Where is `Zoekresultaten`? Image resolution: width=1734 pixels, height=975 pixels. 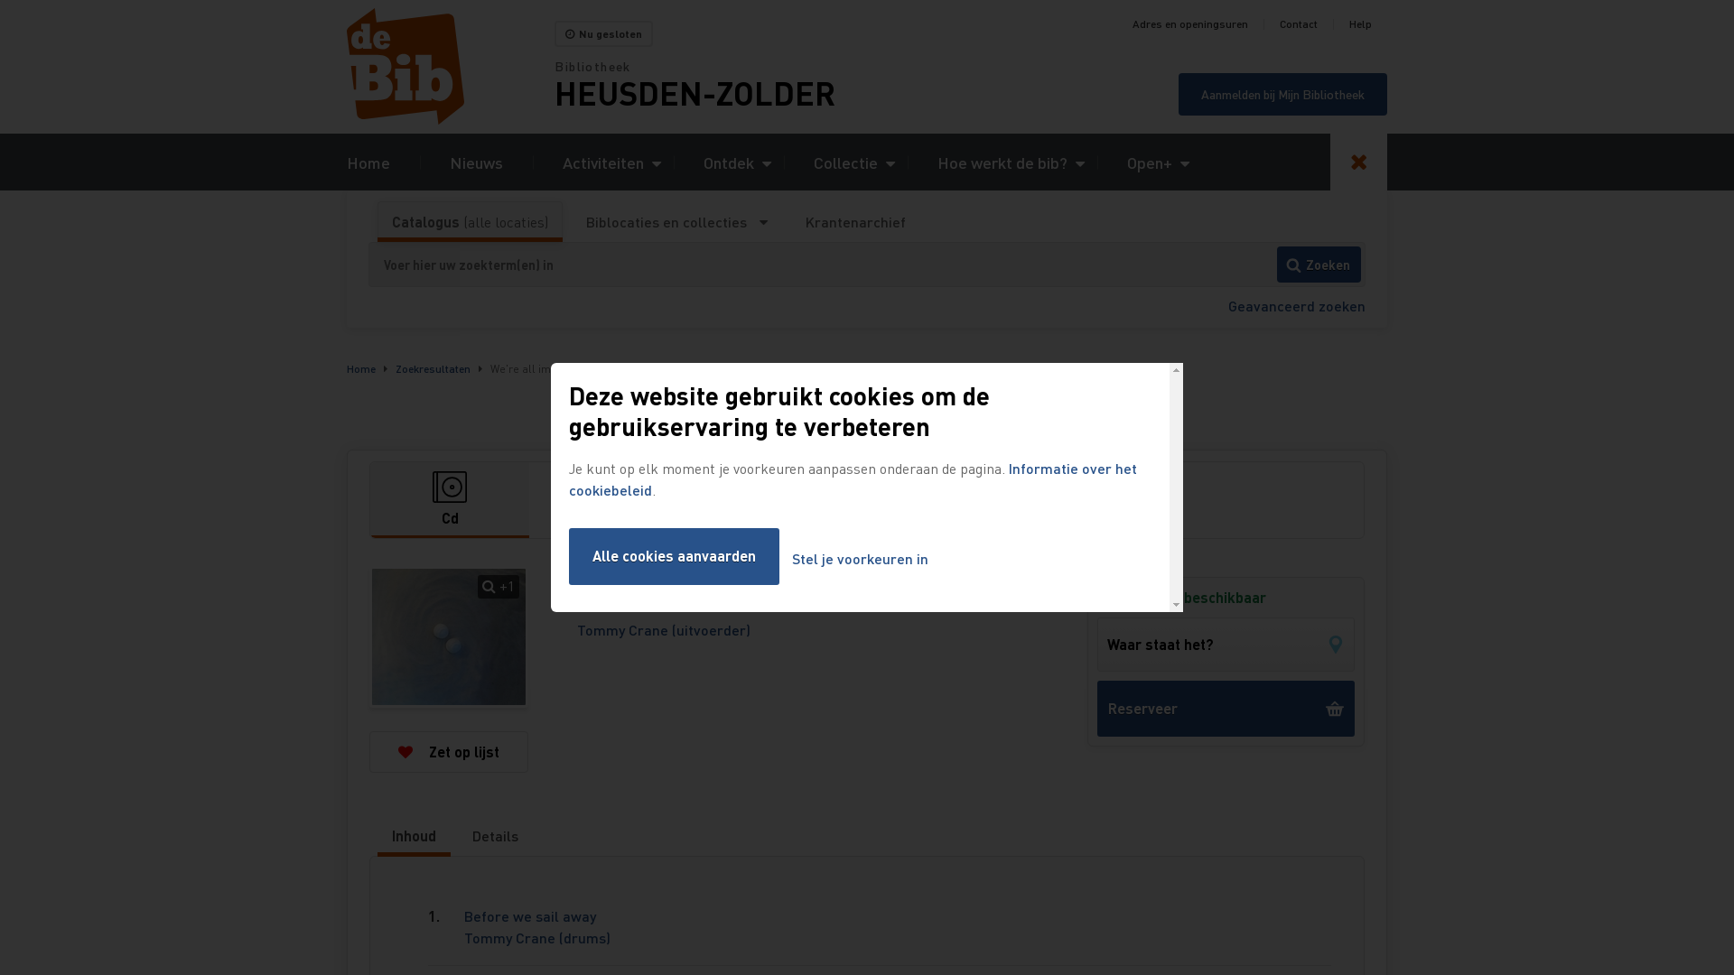 Zoekresultaten is located at coordinates (433, 368).